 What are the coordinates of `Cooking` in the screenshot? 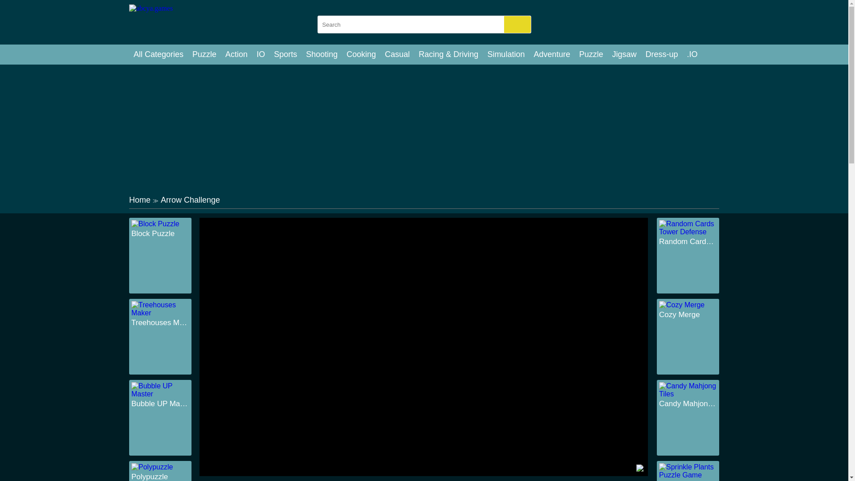 It's located at (361, 54).